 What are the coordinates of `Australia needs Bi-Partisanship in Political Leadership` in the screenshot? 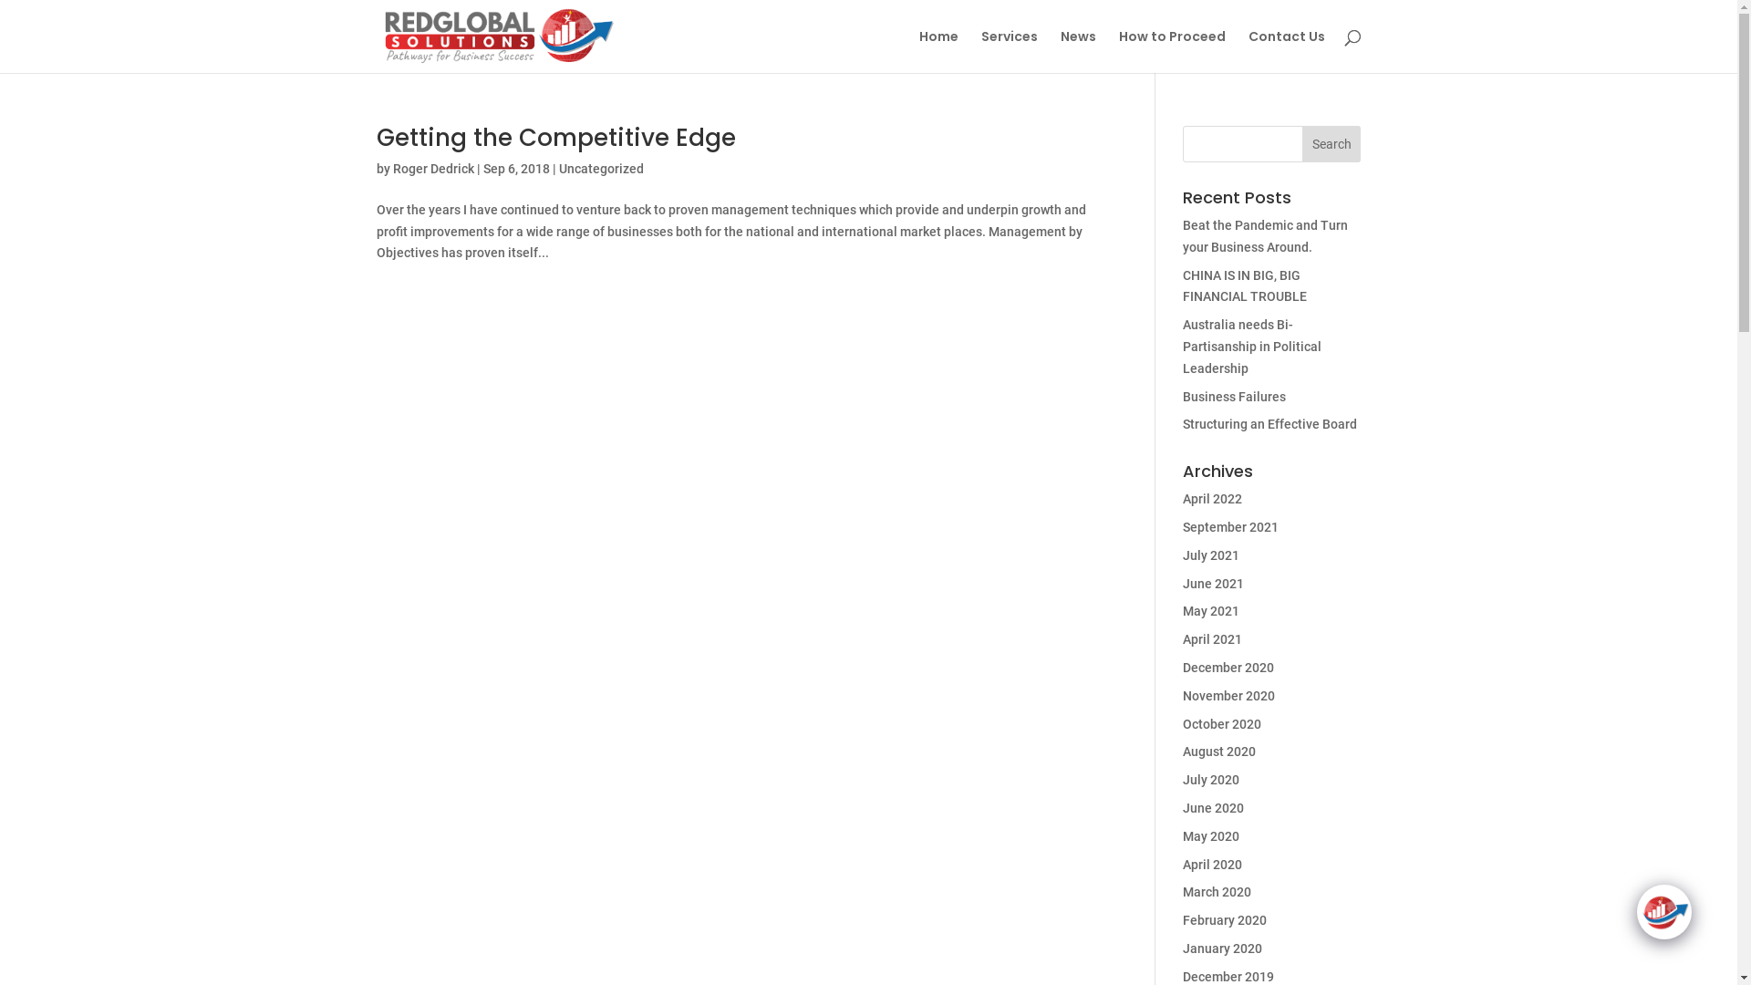 It's located at (1252, 347).